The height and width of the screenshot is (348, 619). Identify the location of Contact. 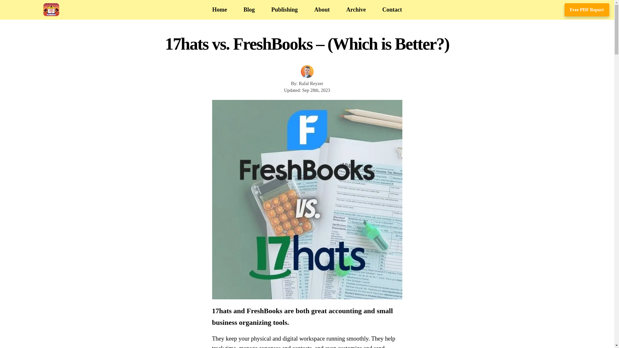
(392, 10).